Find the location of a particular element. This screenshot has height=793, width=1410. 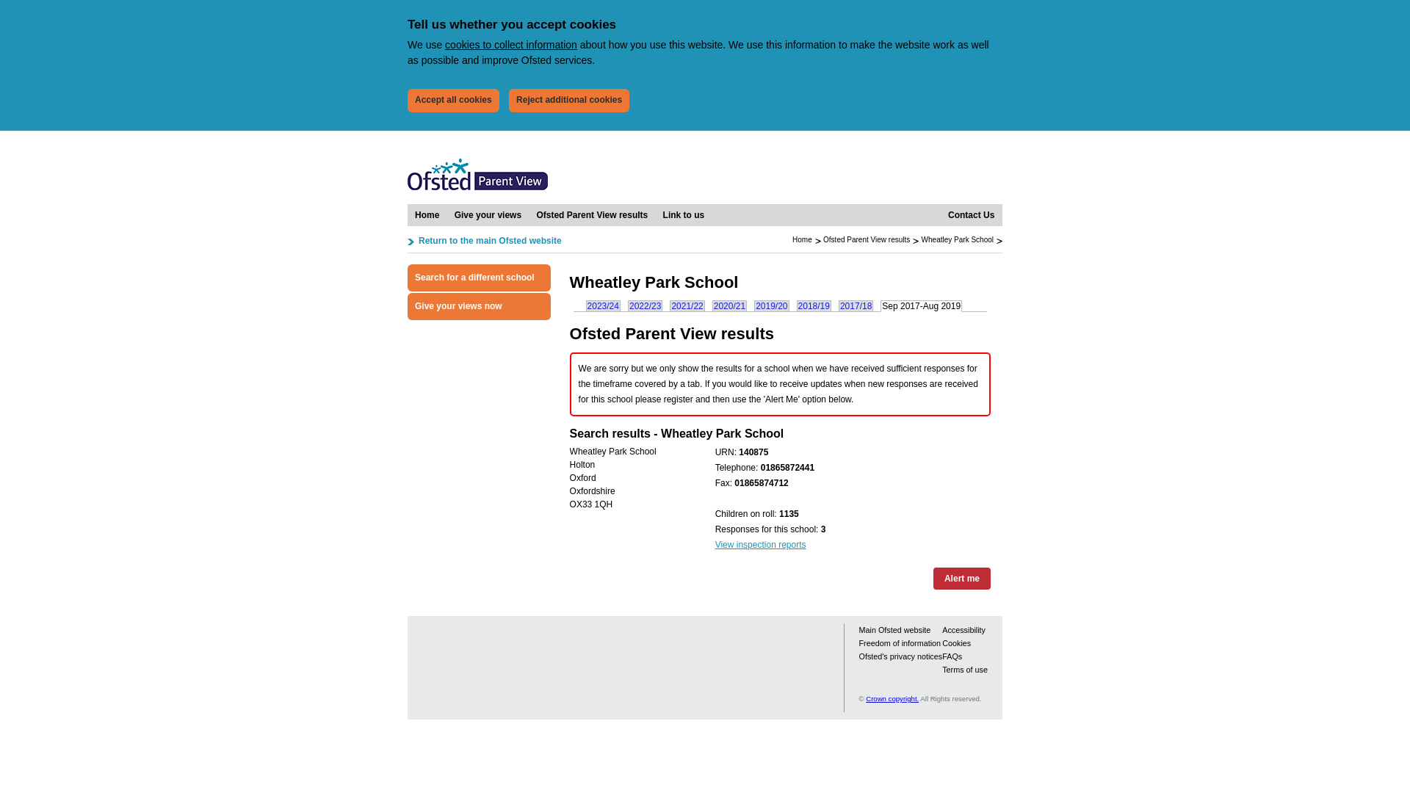

View inspection reports is located at coordinates (761, 545).